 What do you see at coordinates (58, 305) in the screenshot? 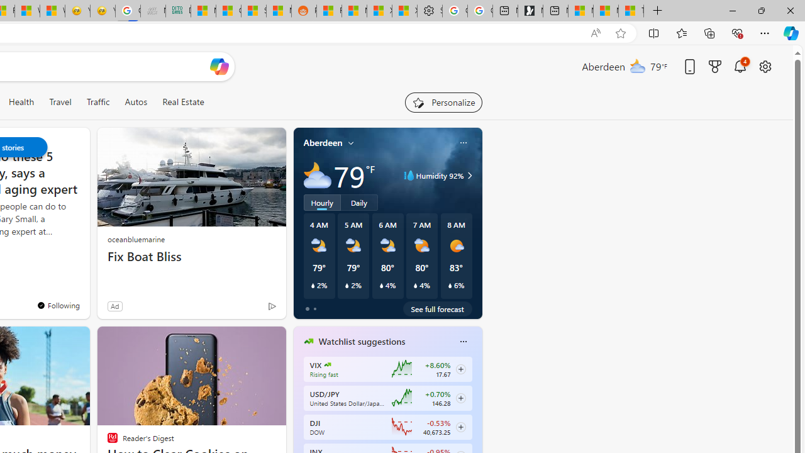
I see `You're following FOX News` at bounding box center [58, 305].